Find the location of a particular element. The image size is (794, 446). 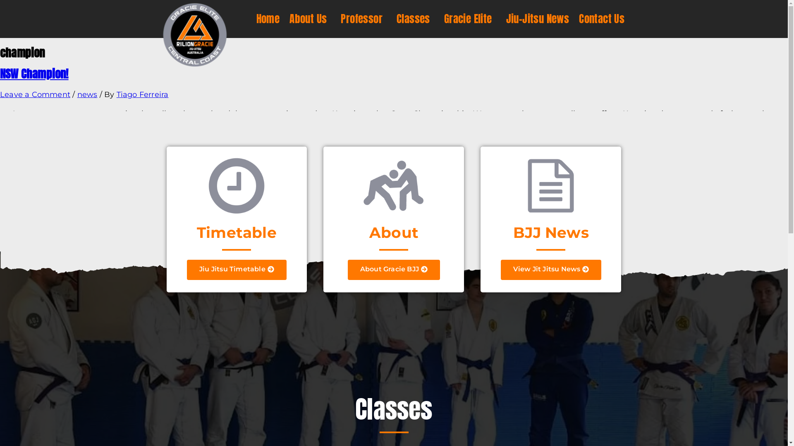

Tiago Ferreira is located at coordinates (143, 95).